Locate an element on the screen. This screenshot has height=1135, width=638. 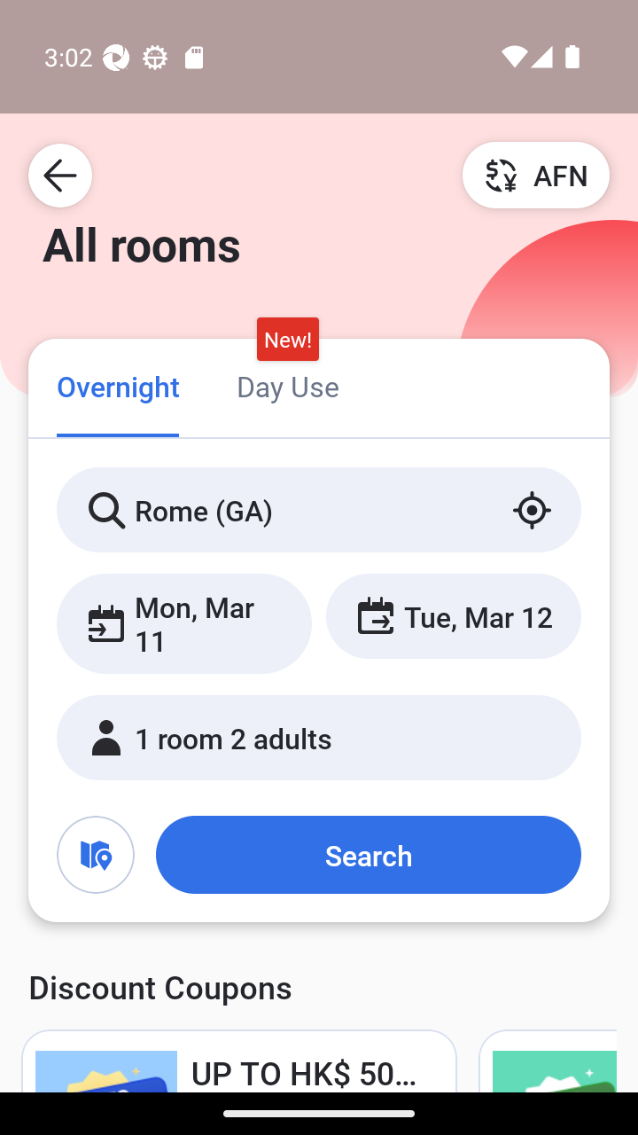
Tue, Mar 12 is located at coordinates (453, 615).